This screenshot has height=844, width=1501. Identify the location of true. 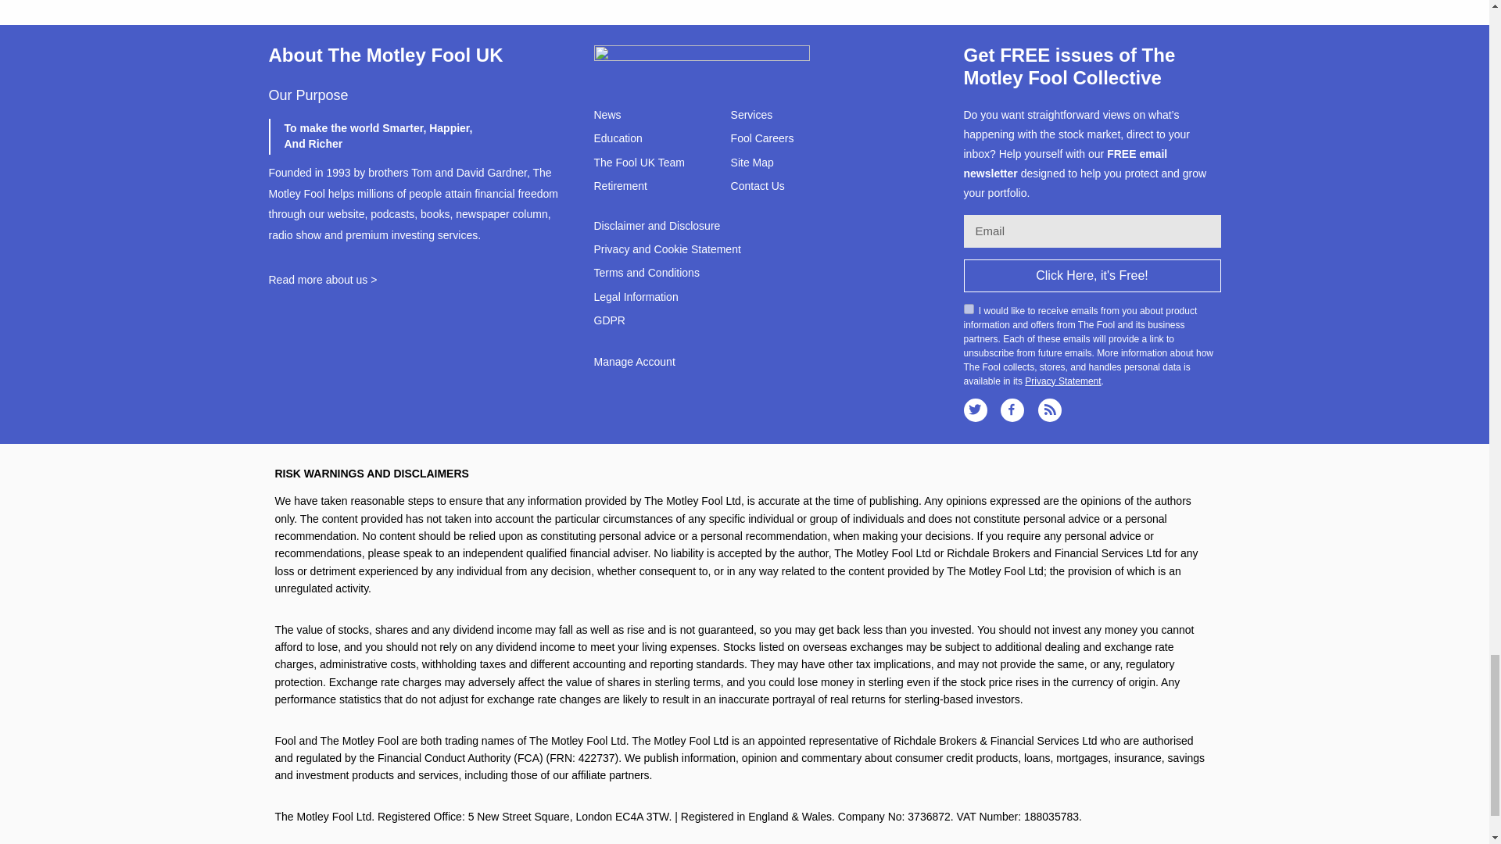
(968, 308).